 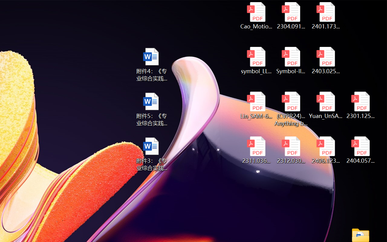 I want to click on 2311.03658v2.pdf, so click(x=256, y=150).